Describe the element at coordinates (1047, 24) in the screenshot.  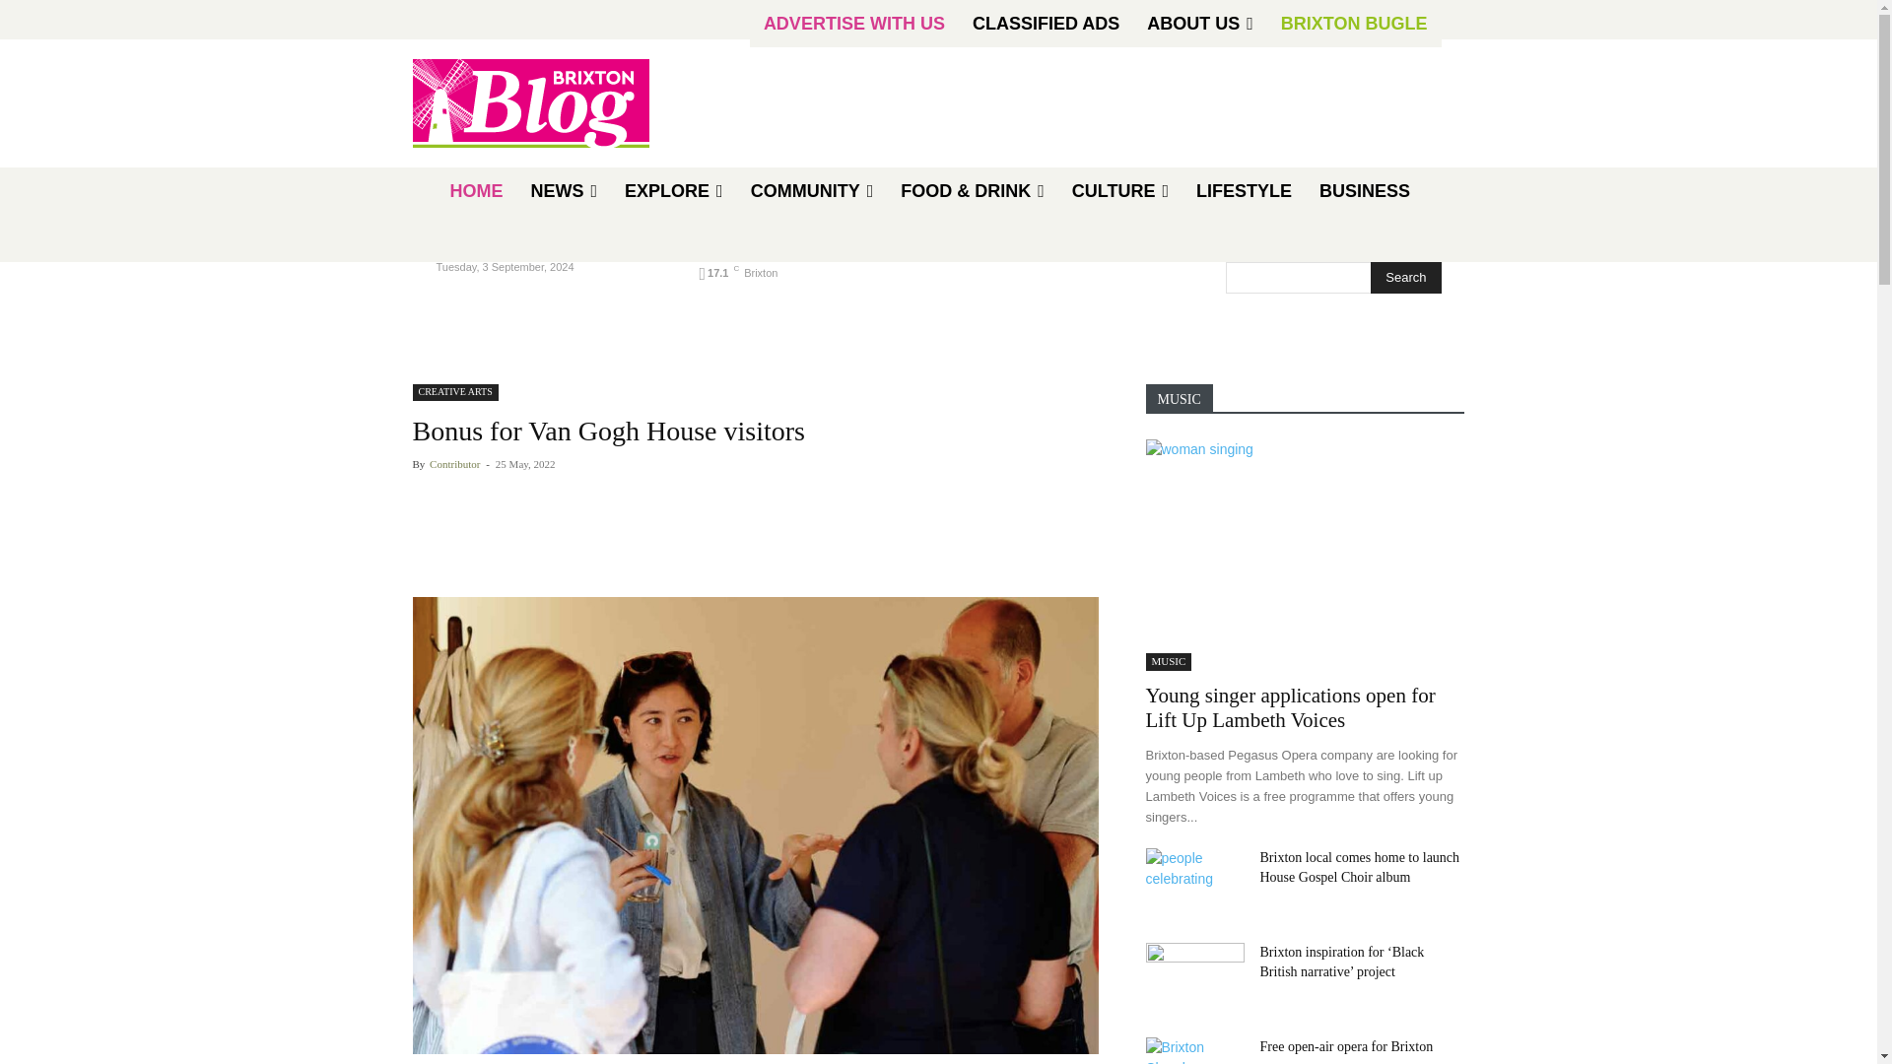
I see `CLASSIFIED ADS` at that location.